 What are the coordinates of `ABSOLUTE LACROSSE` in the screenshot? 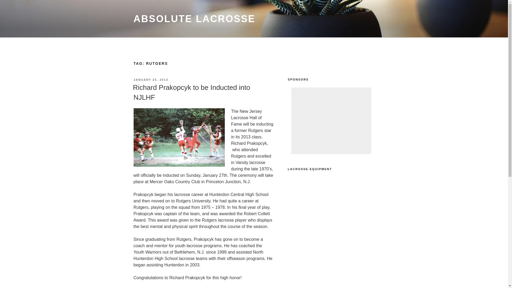 It's located at (194, 19).